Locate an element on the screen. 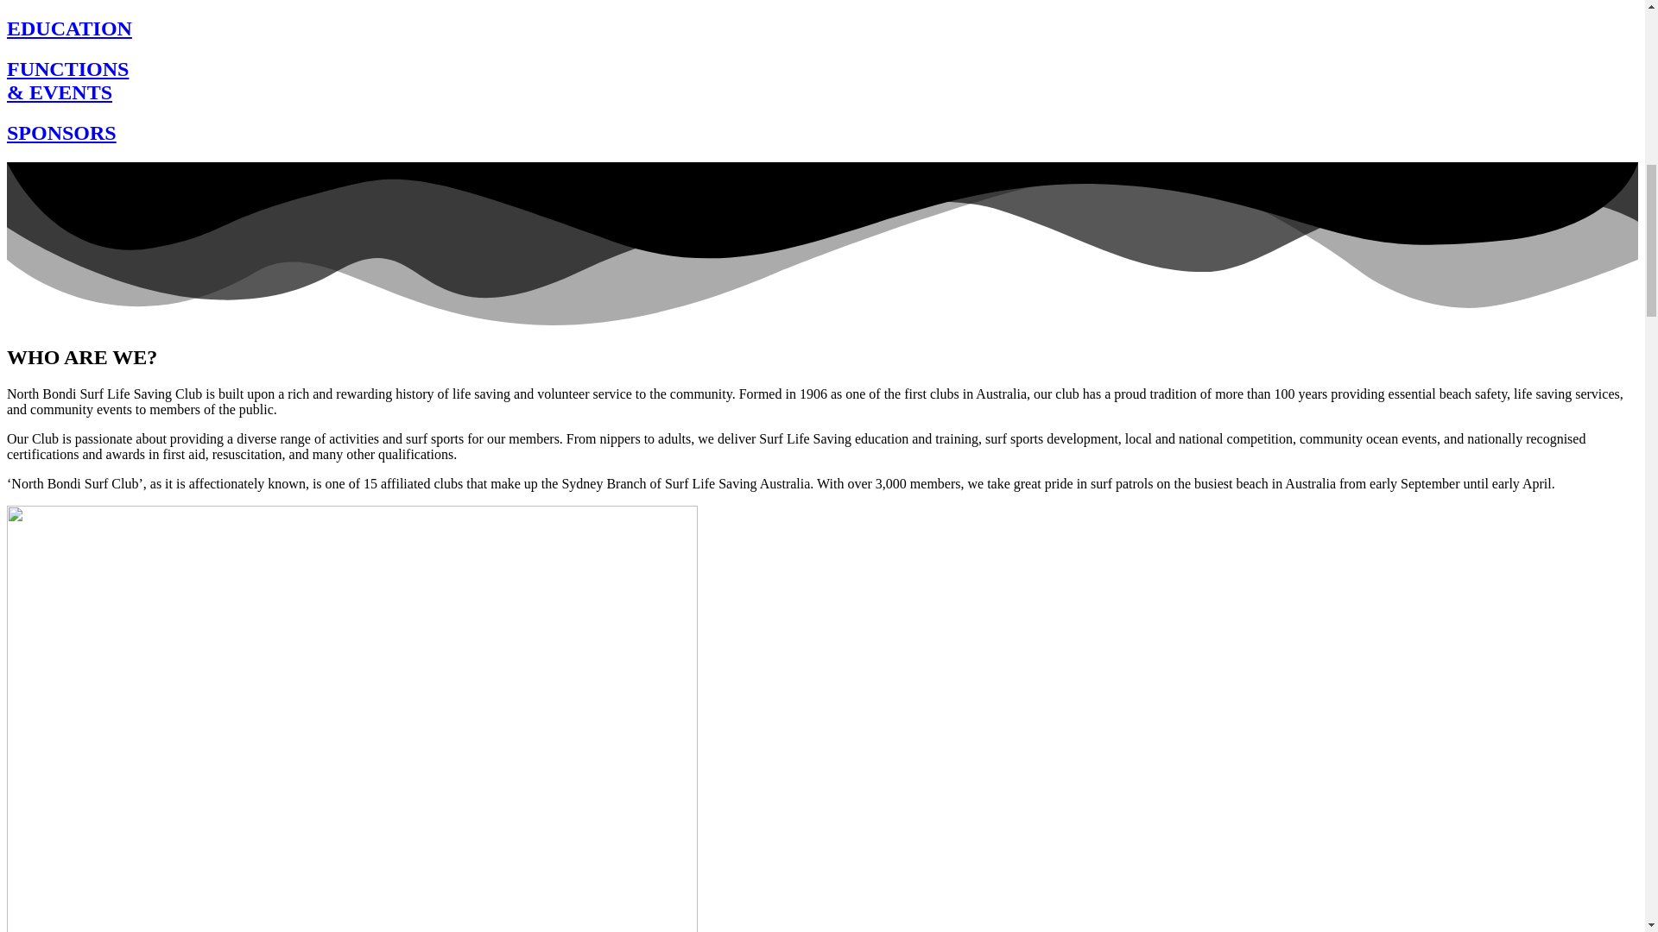 The height and width of the screenshot is (932, 1658). SPONSORS is located at coordinates (60, 133).